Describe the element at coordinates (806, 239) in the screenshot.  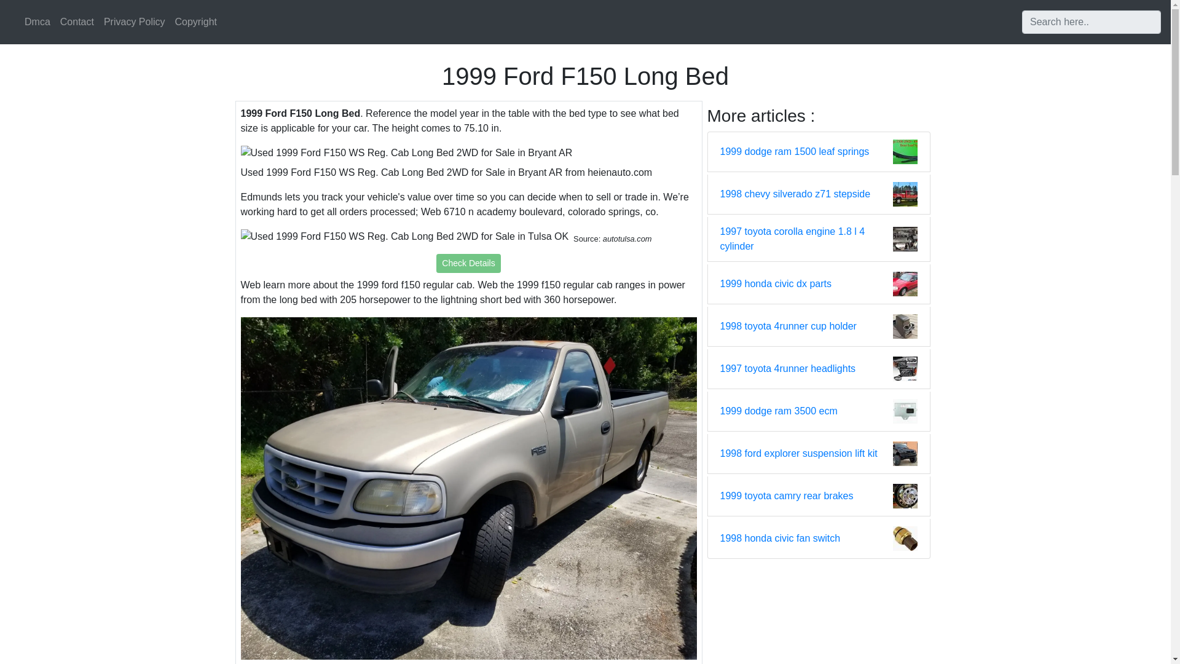
I see `1997 toyota corolla engine 1.8 l 4 cylinder` at that location.